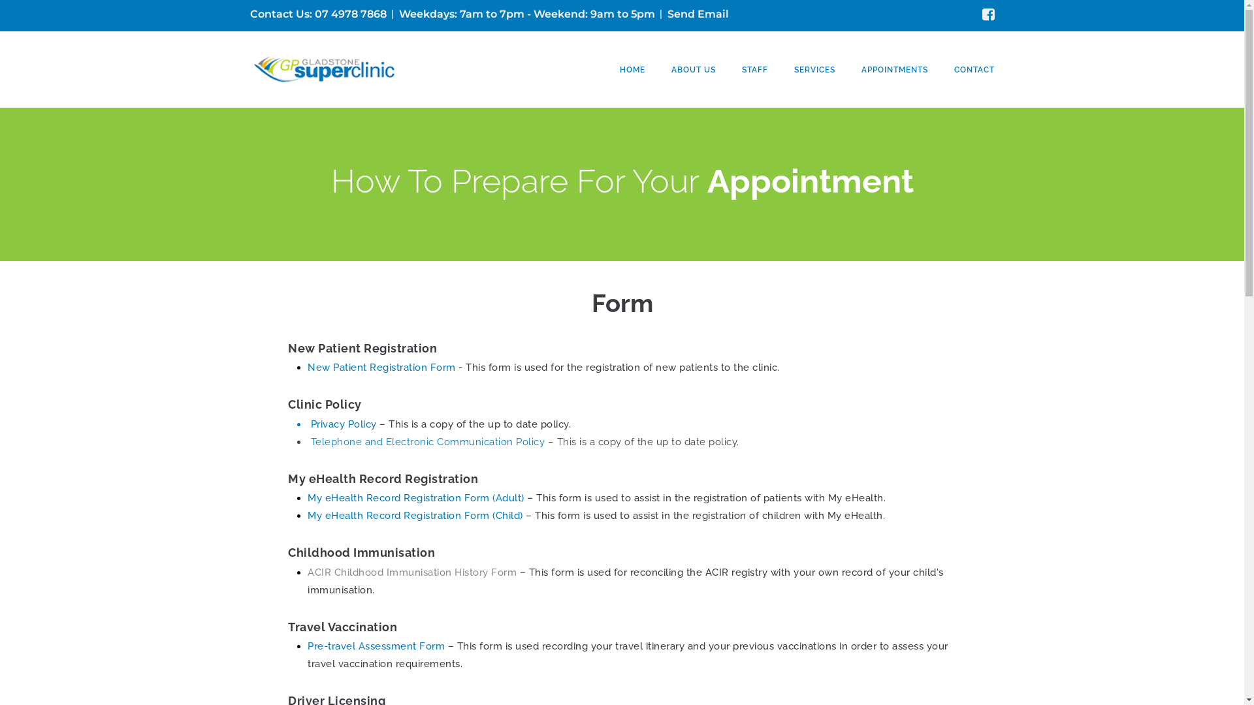 The image size is (1254, 705). What do you see at coordinates (815, 70) in the screenshot?
I see `SERVICES` at bounding box center [815, 70].